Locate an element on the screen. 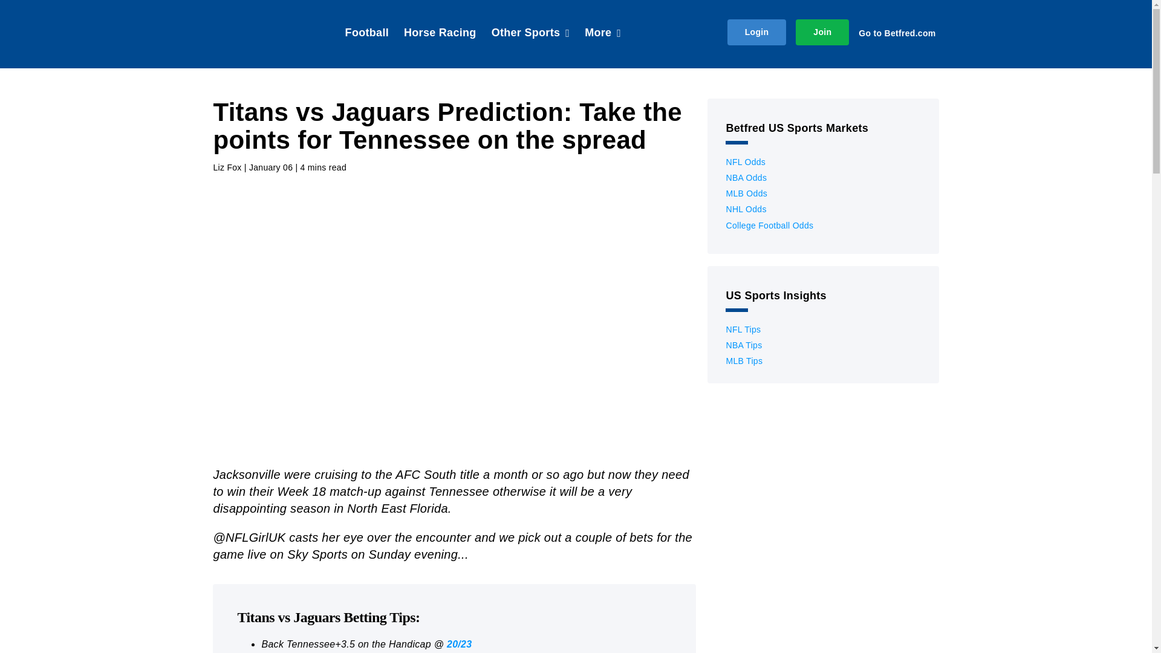  Other Sports is located at coordinates (530, 34).